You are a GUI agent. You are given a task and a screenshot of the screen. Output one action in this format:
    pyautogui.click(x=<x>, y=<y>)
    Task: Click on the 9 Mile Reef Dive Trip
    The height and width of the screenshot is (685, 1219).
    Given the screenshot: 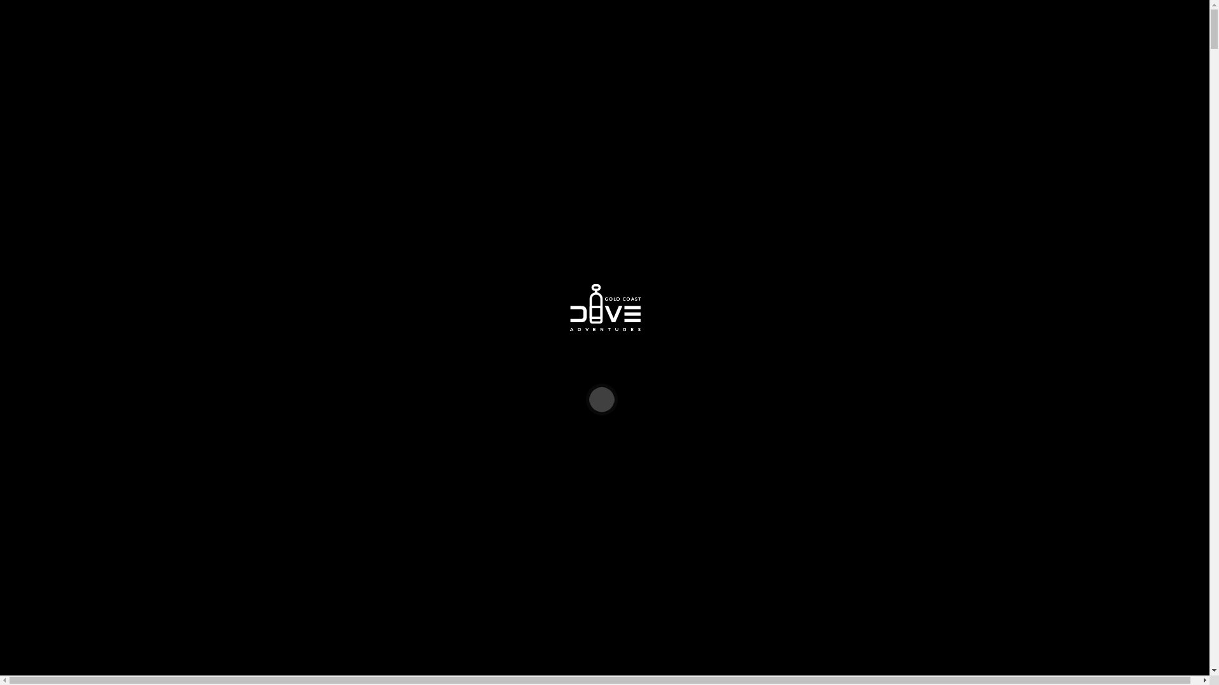 What is the action you would take?
    pyautogui.click(x=96, y=500)
    